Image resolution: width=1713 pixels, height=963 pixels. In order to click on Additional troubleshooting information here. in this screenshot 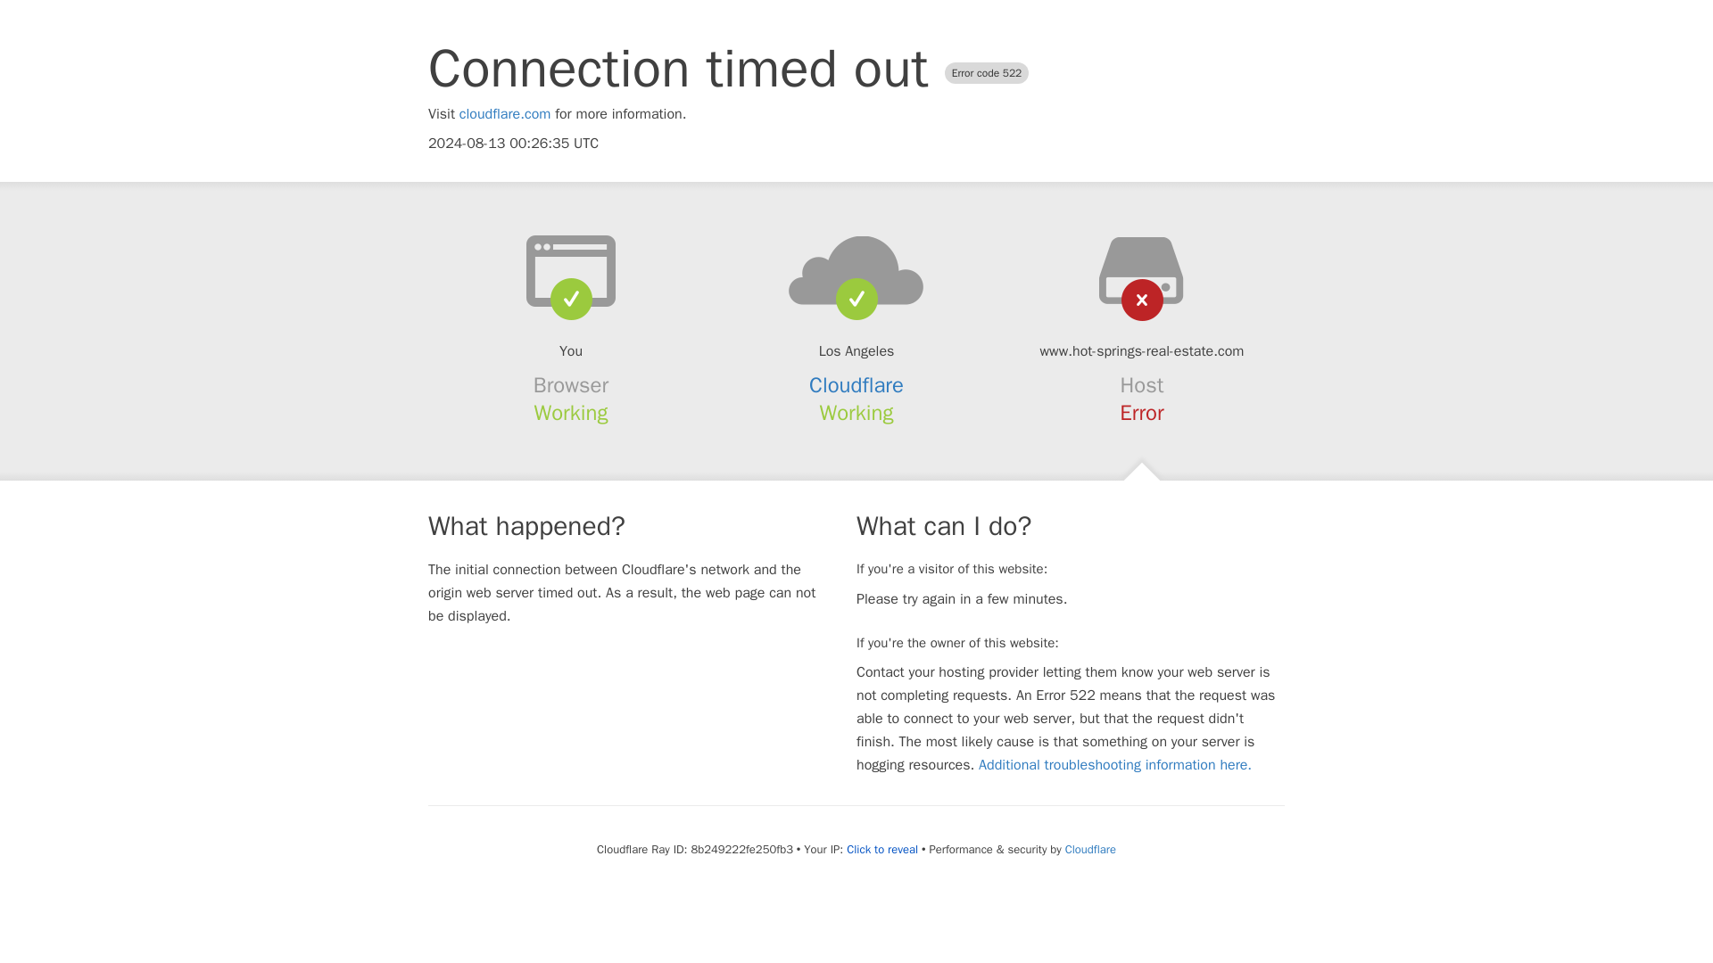, I will do `click(1115, 765)`.